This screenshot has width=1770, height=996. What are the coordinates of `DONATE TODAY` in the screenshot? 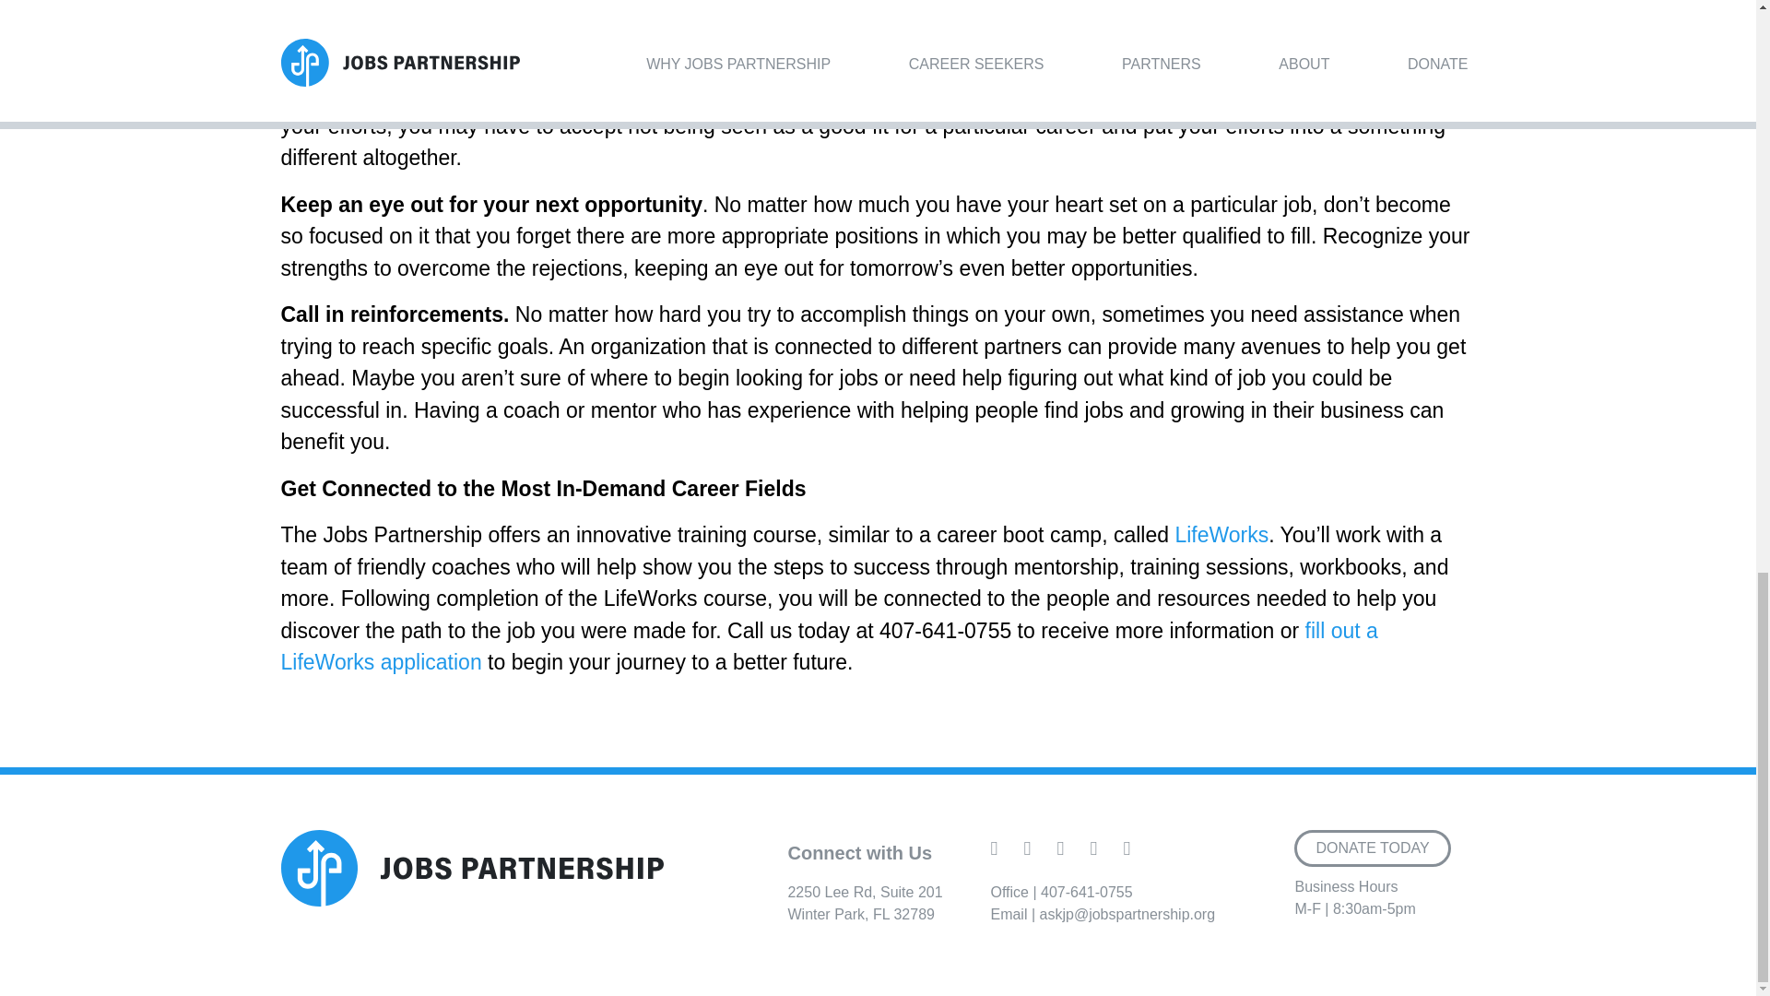 It's located at (1086, 893).